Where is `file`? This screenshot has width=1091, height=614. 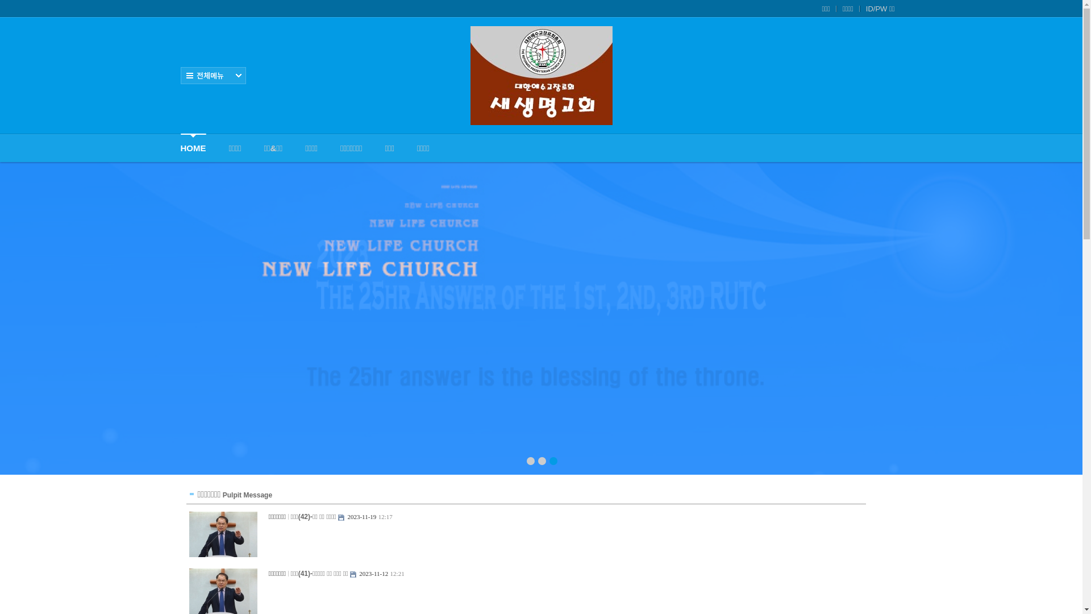 file is located at coordinates (341, 517).